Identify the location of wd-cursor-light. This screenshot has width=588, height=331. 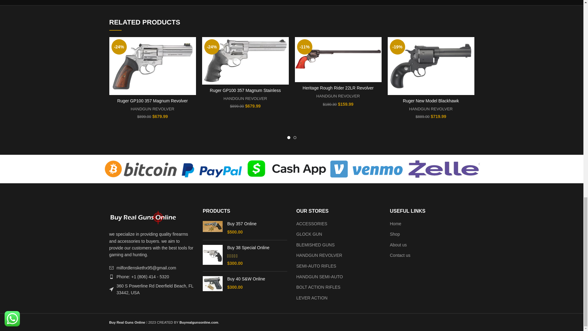
(111, 289).